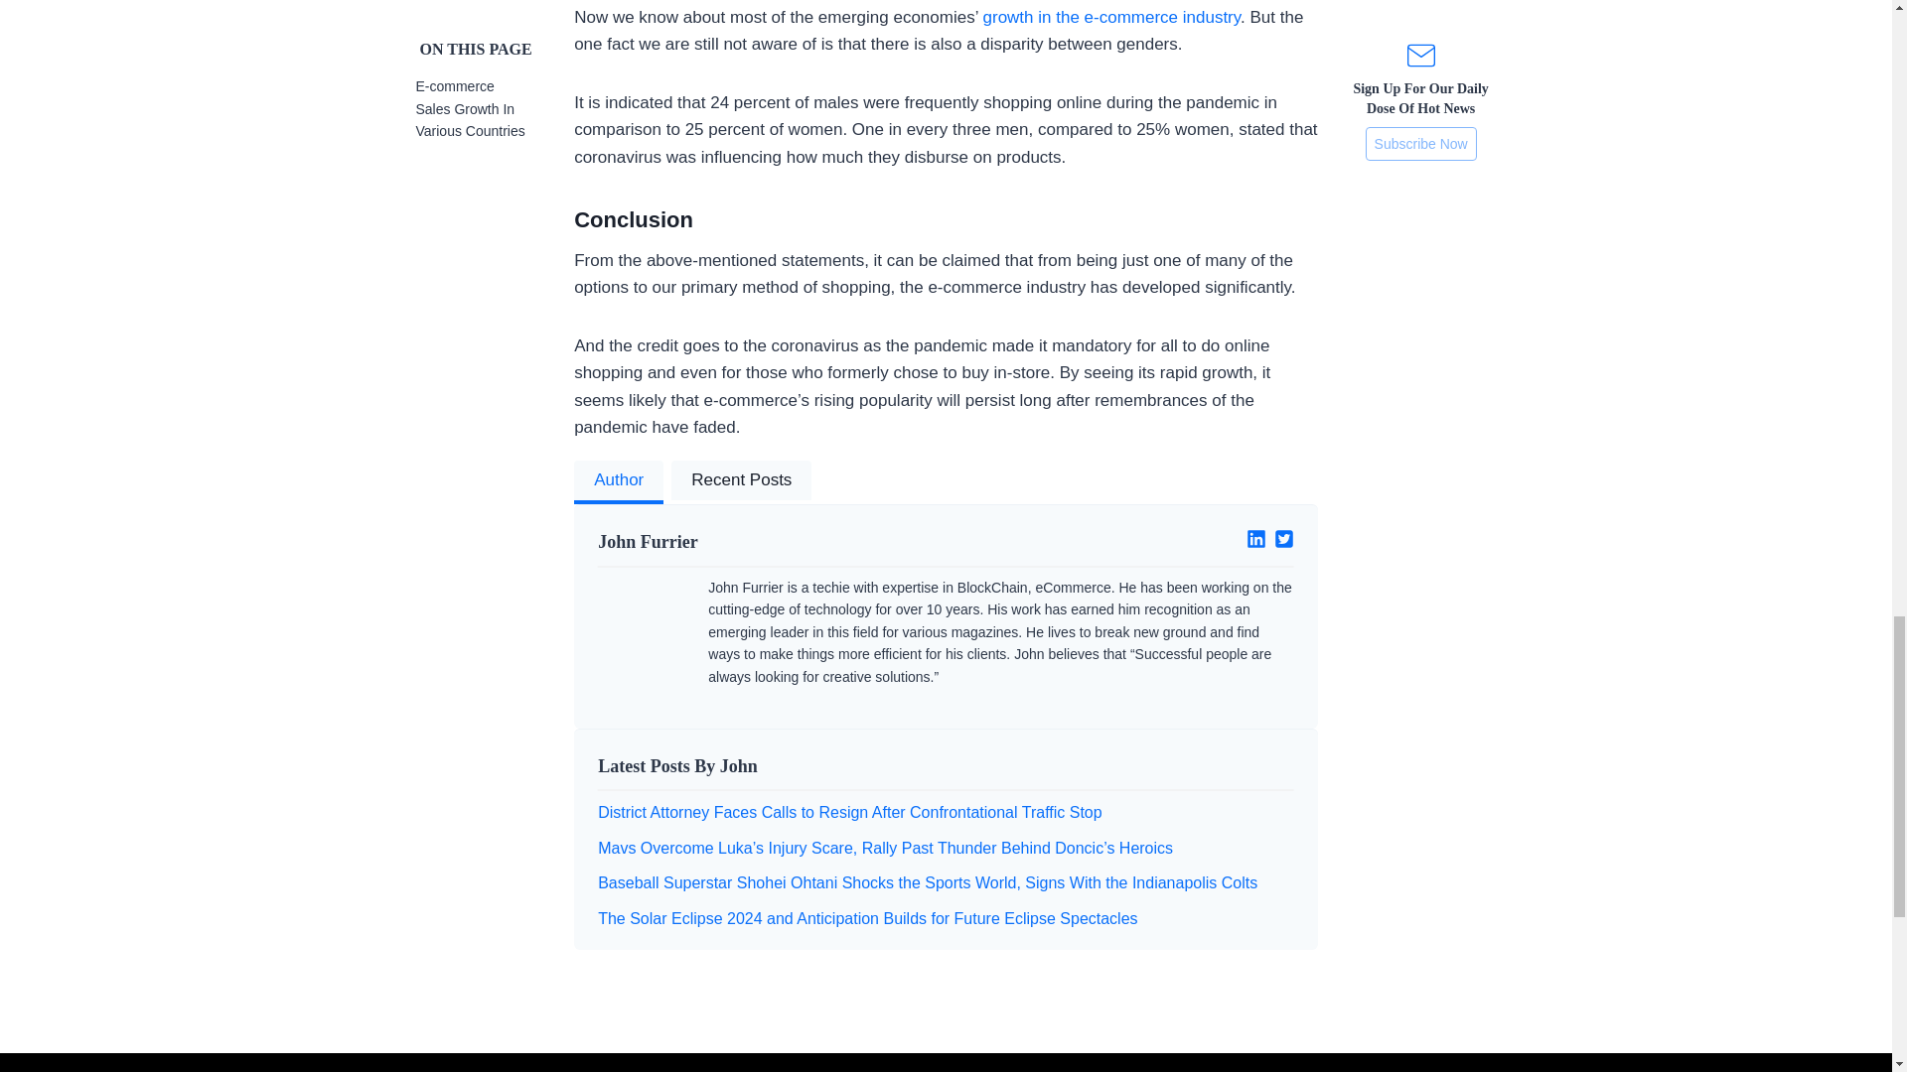 This screenshot has width=1907, height=1072. Describe the element at coordinates (618, 482) in the screenshot. I see `Author` at that location.